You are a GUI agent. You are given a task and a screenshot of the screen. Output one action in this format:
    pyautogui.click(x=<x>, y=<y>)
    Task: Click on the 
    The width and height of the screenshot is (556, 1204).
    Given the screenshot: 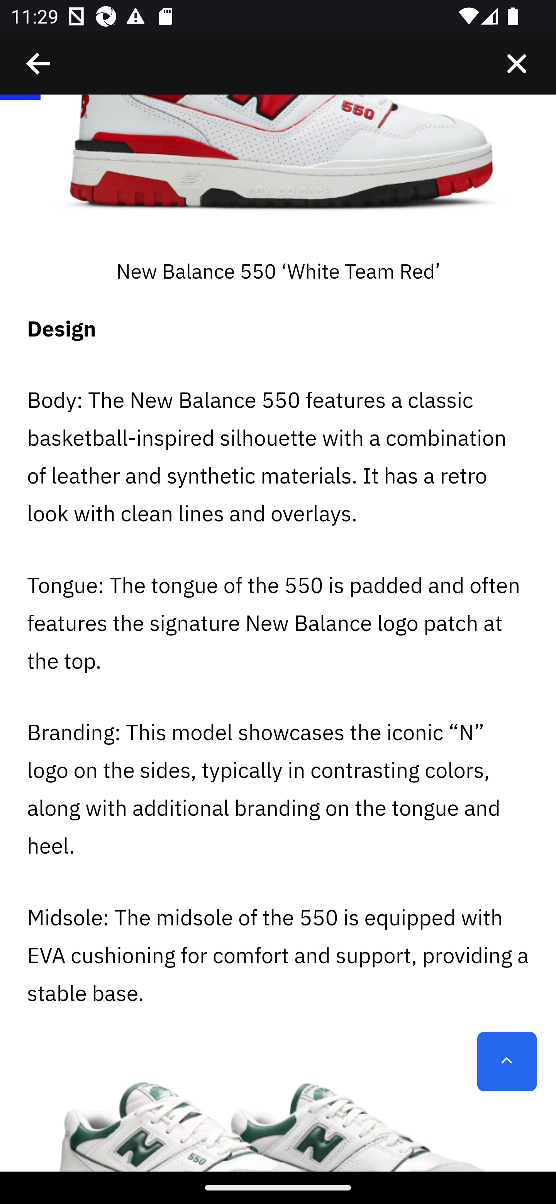 What is the action you would take?
    pyautogui.click(x=39, y=64)
    